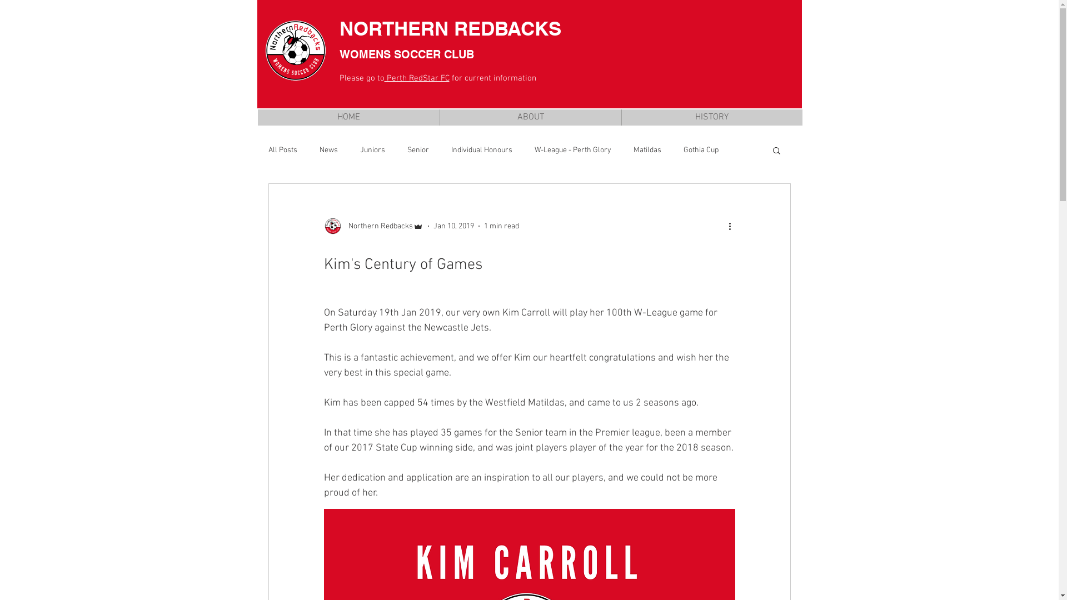 This screenshot has height=600, width=1067. What do you see at coordinates (282, 150) in the screenshot?
I see `All Posts` at bounding box center [282, 150].